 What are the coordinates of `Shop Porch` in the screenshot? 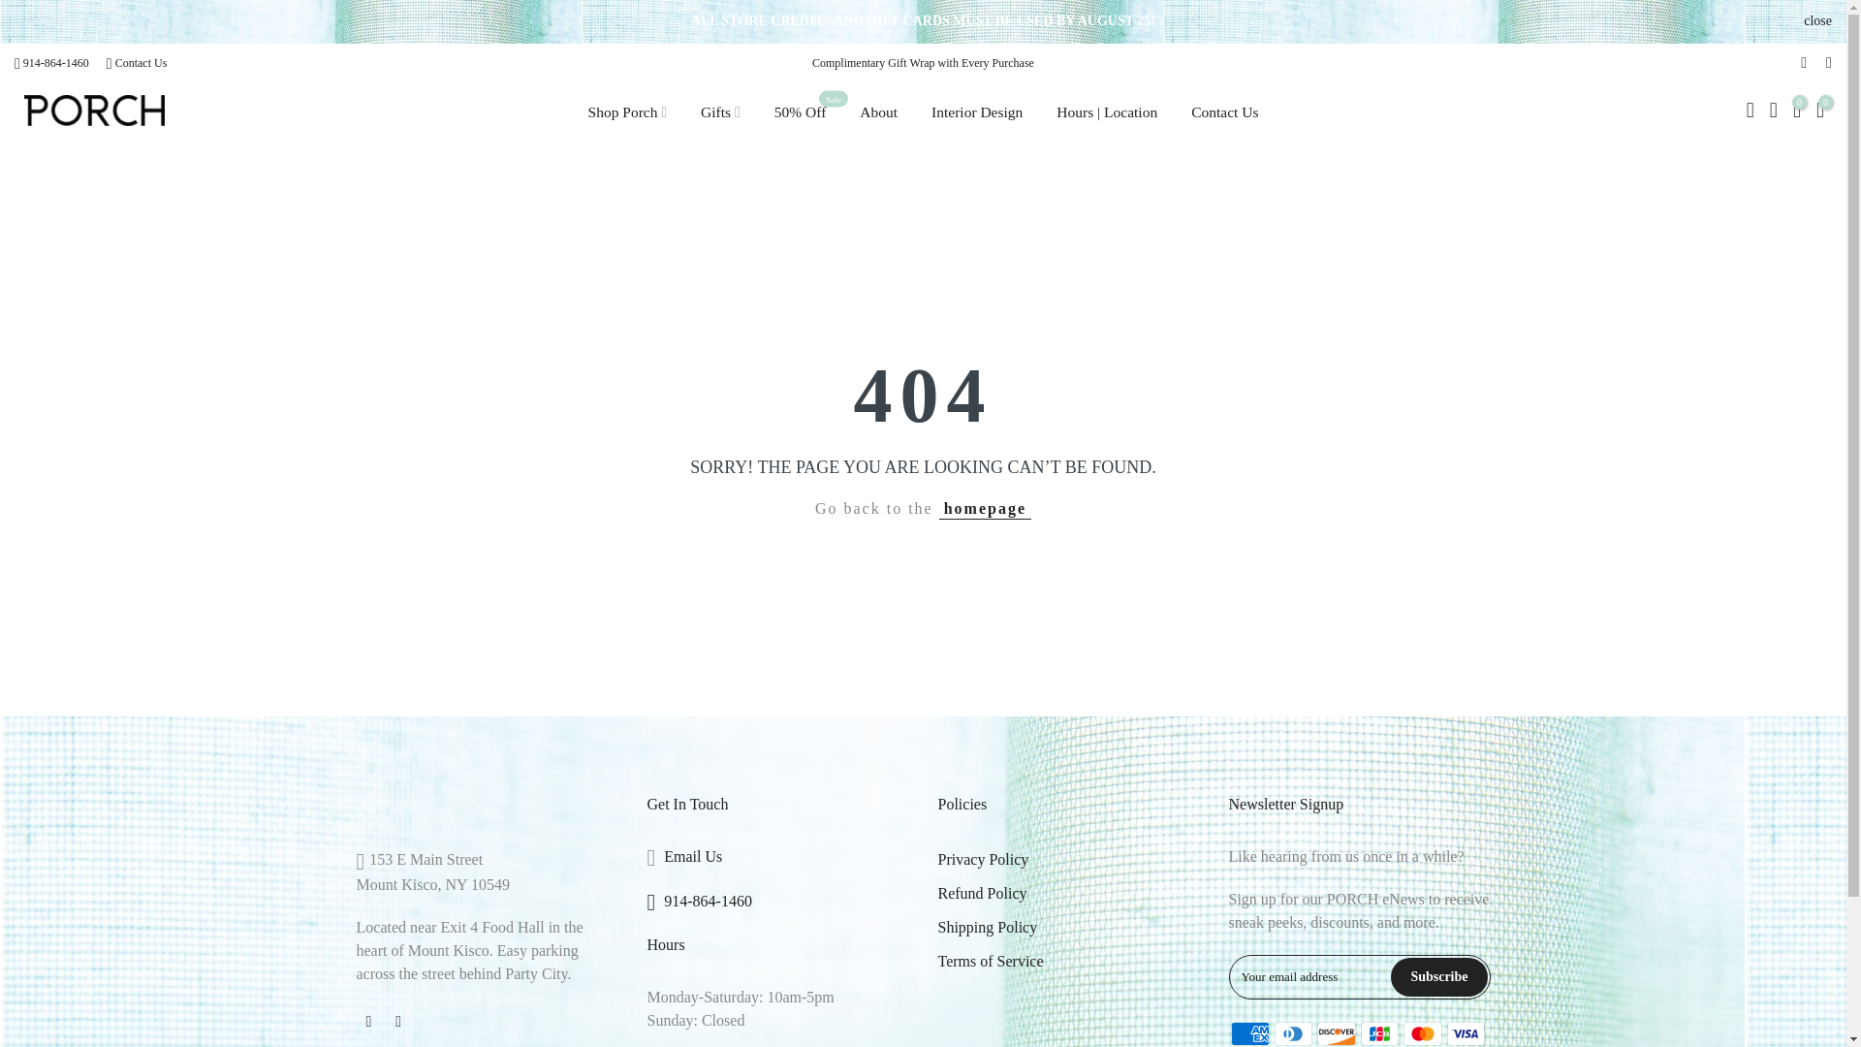 It's located at (628, 112).